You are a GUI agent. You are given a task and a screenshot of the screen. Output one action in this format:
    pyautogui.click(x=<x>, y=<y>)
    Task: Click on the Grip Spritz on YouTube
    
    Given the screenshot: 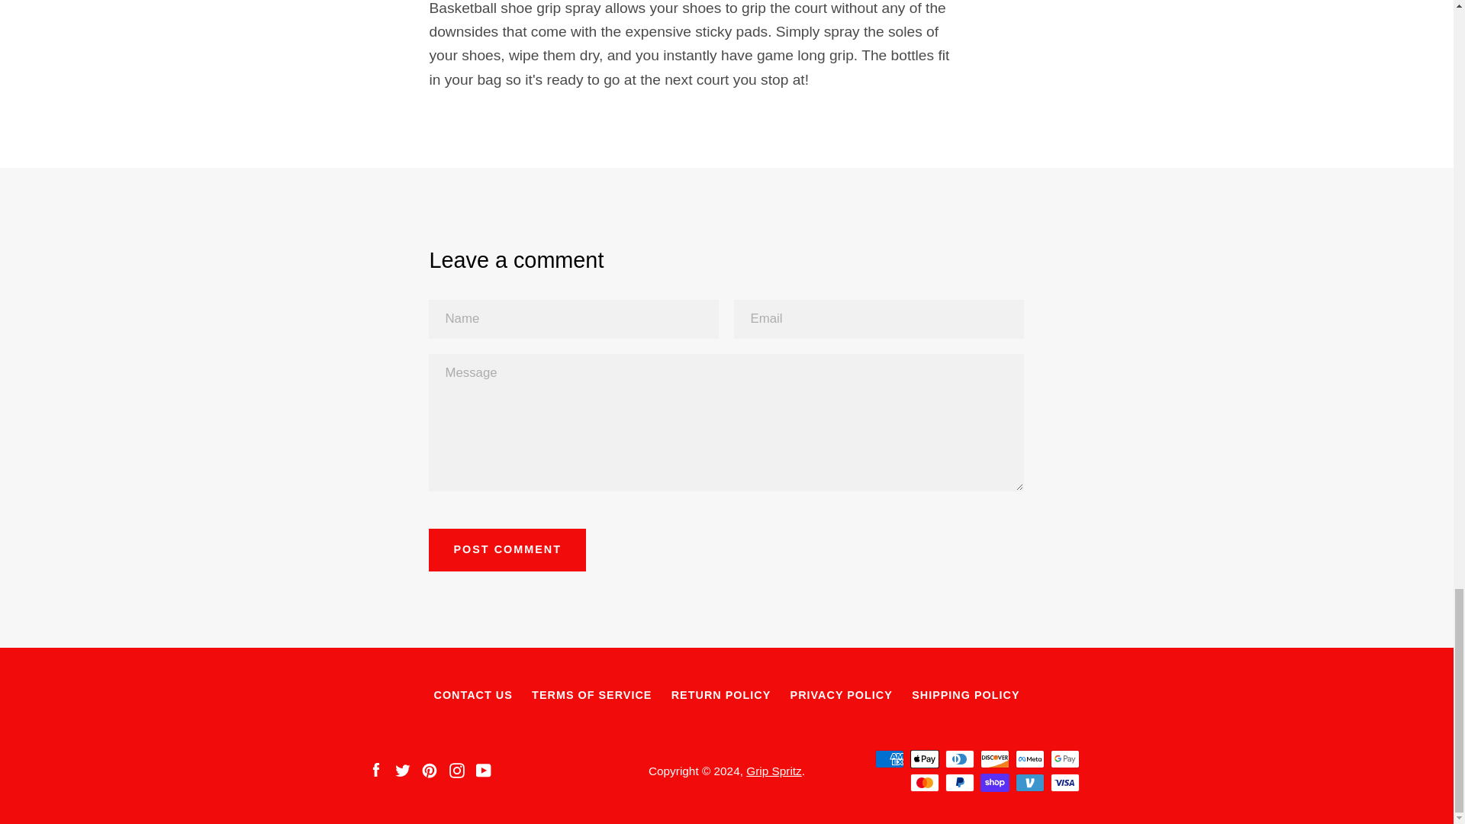 What is the action you would take?
    pyautogui.click(x=484, y=770)
    